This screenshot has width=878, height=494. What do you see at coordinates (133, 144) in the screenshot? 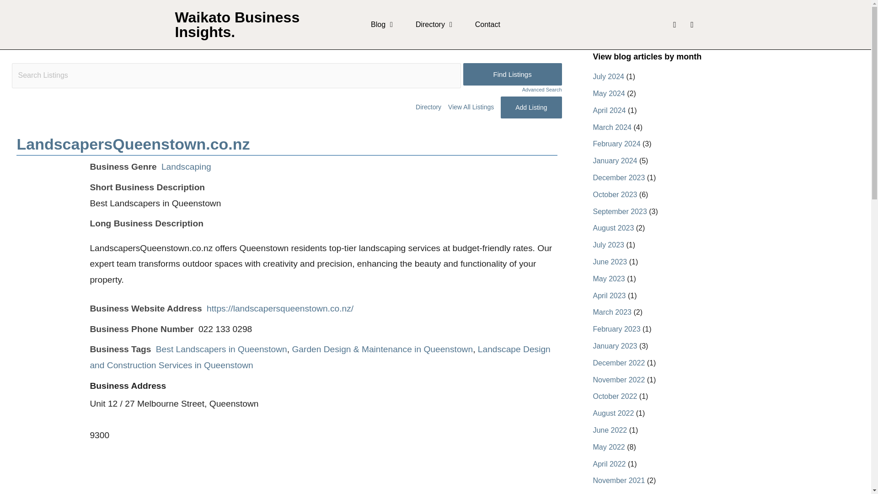
I see `LandscapersQueenstown.co.nz` at bounding box center [133, 144].